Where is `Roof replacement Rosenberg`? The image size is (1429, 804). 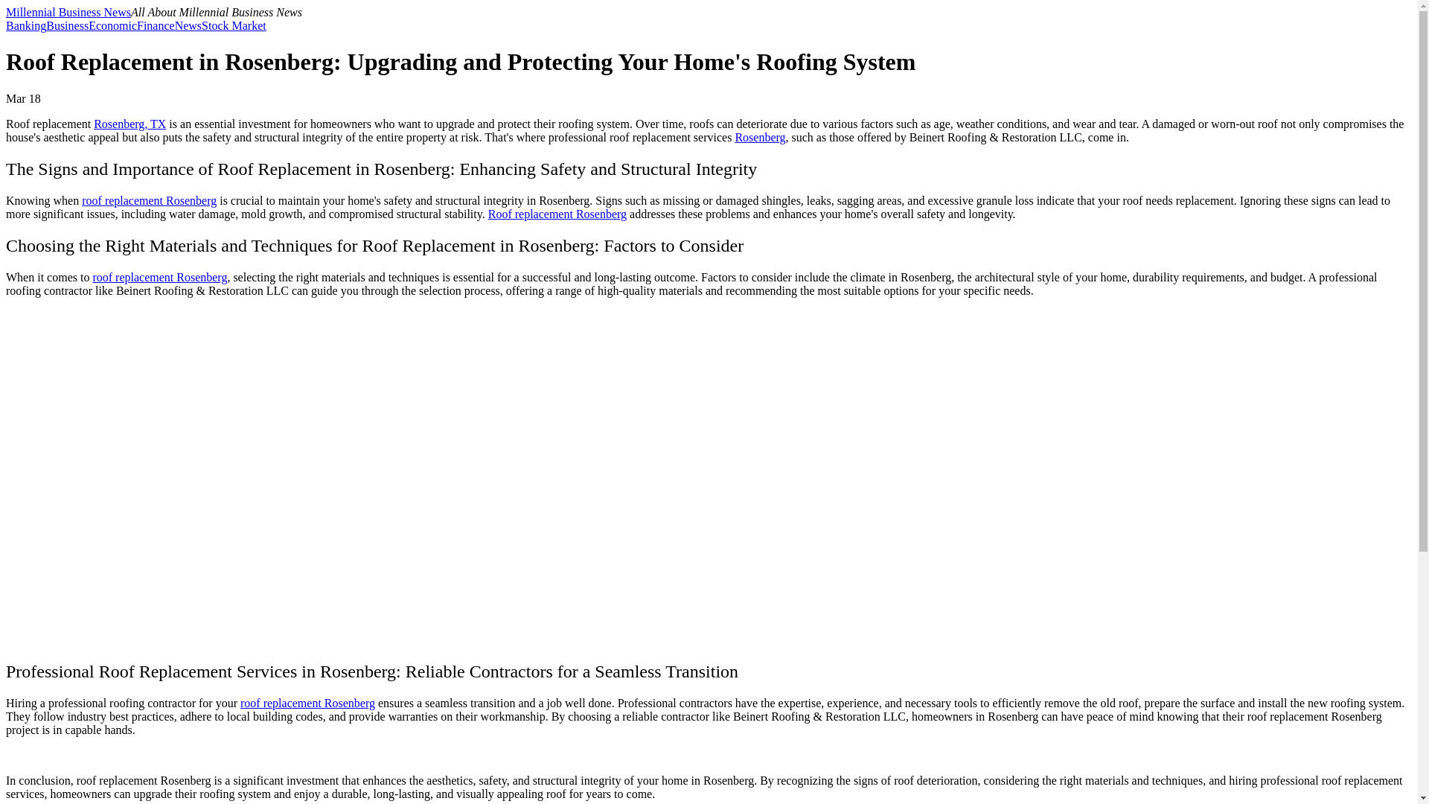
Roof replacement Rosenberg is located at coordinates (557, 213).